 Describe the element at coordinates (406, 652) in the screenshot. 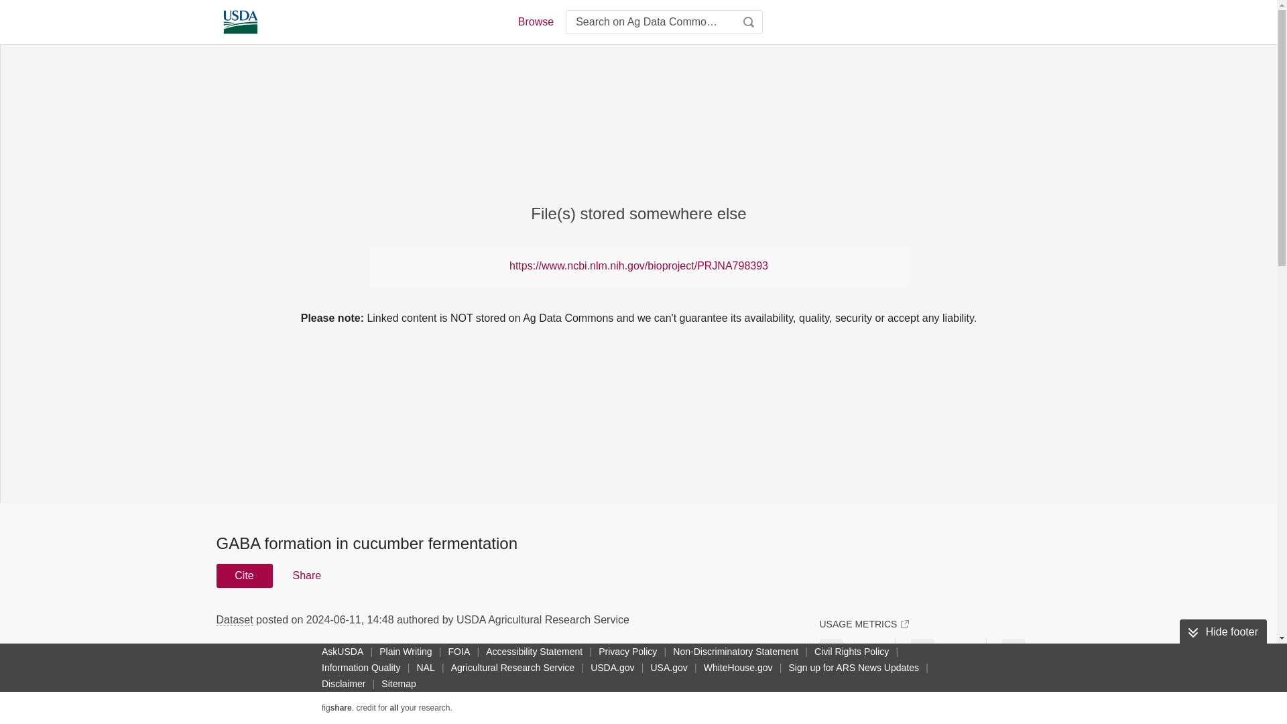

I see `Plain Writing` at that location.